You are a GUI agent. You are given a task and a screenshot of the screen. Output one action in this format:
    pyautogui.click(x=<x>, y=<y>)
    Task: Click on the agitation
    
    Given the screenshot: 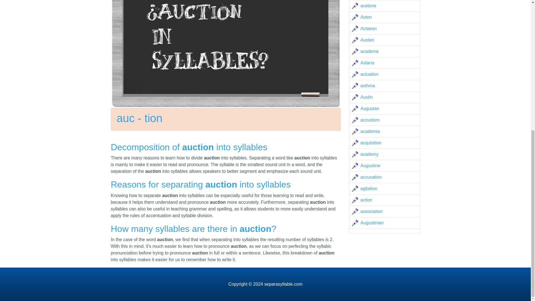 What is the action you would take?
    pyautogui.click(x=369, y=188)
    